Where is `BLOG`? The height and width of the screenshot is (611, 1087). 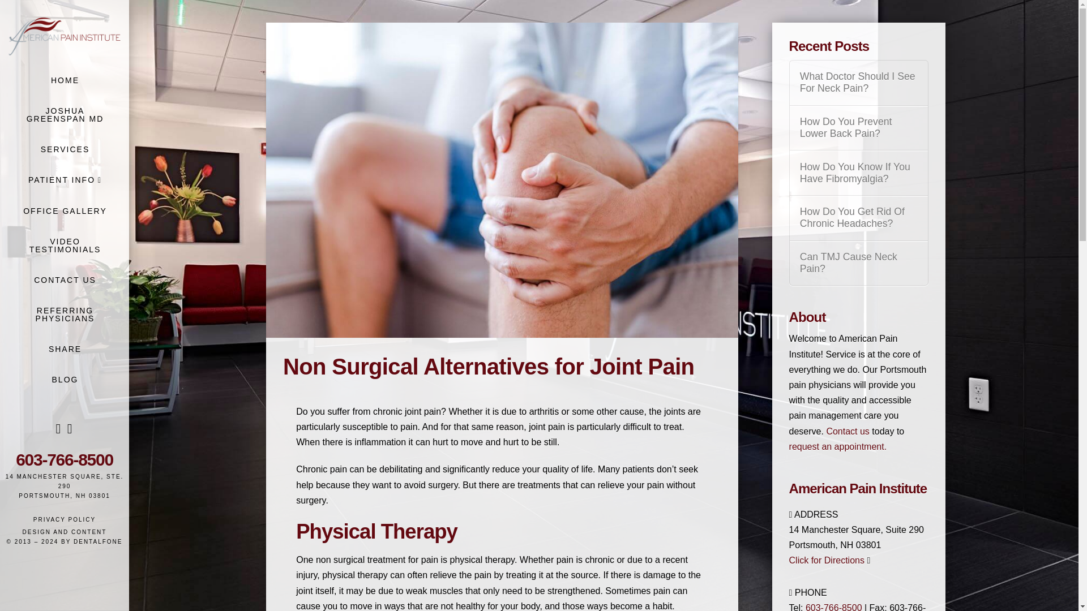
BLOG is located at coordinates (65, 379).